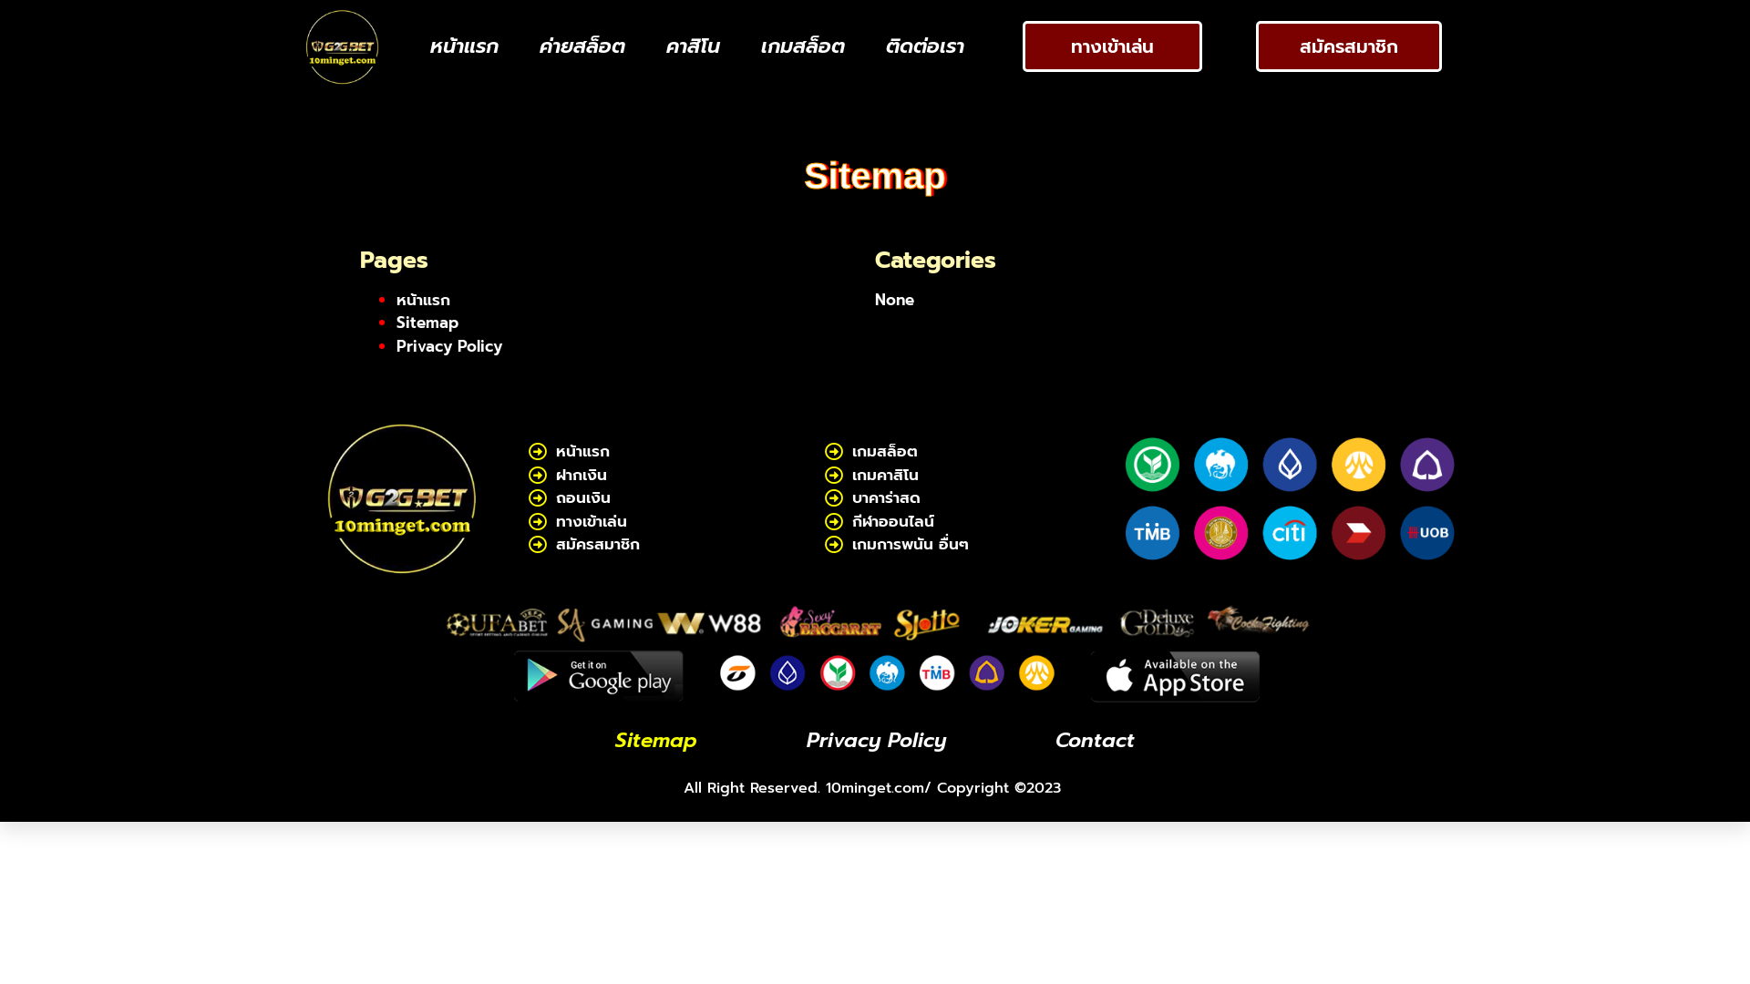  What do you see at coordinates (1096, 741) in the screenshot?
I see `Contact` at bounding box center [1096, 741].